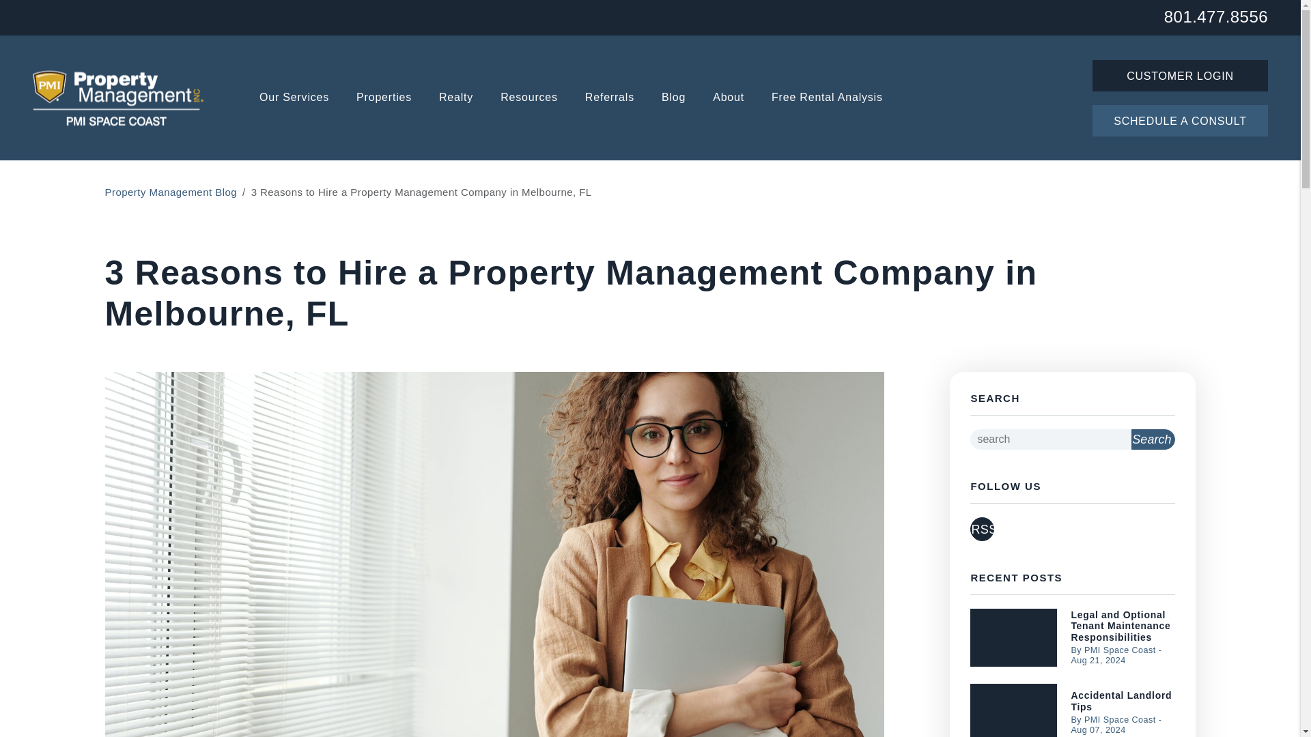 This screenshot has width=1311, height=737. What do you see at coordinates (384, 98) in the screenshot?
I see `Properties` at bounding box center [384, 98].